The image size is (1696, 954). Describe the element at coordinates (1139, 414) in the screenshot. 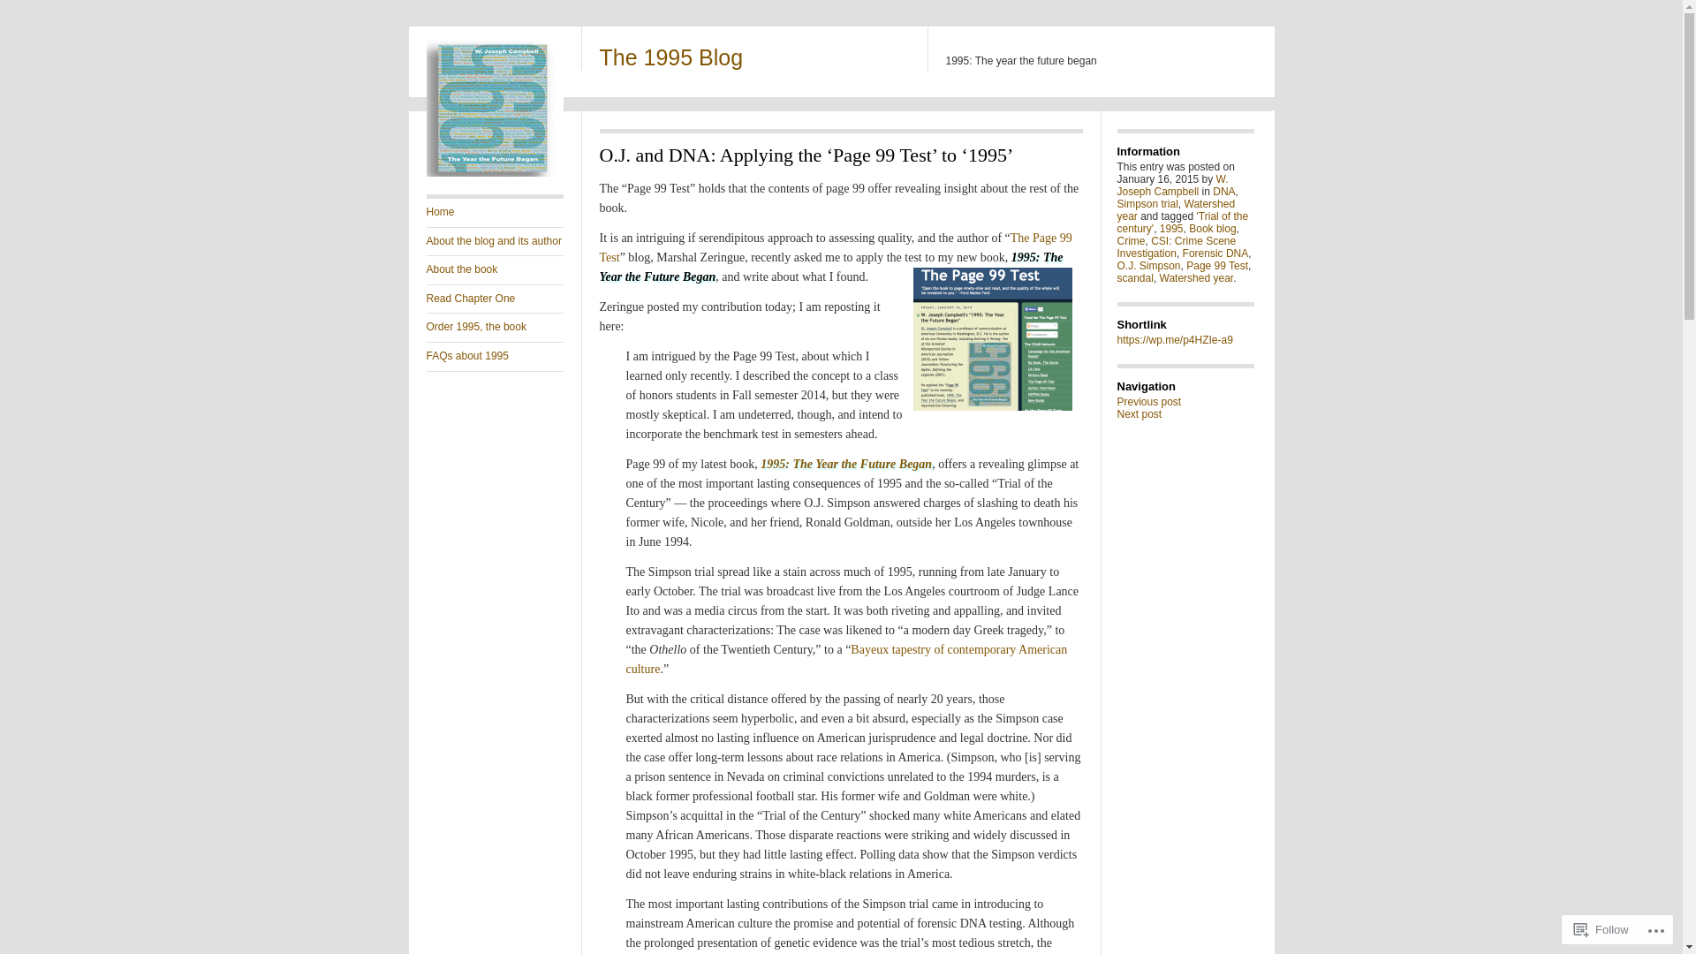

I see `Next post` at that location.